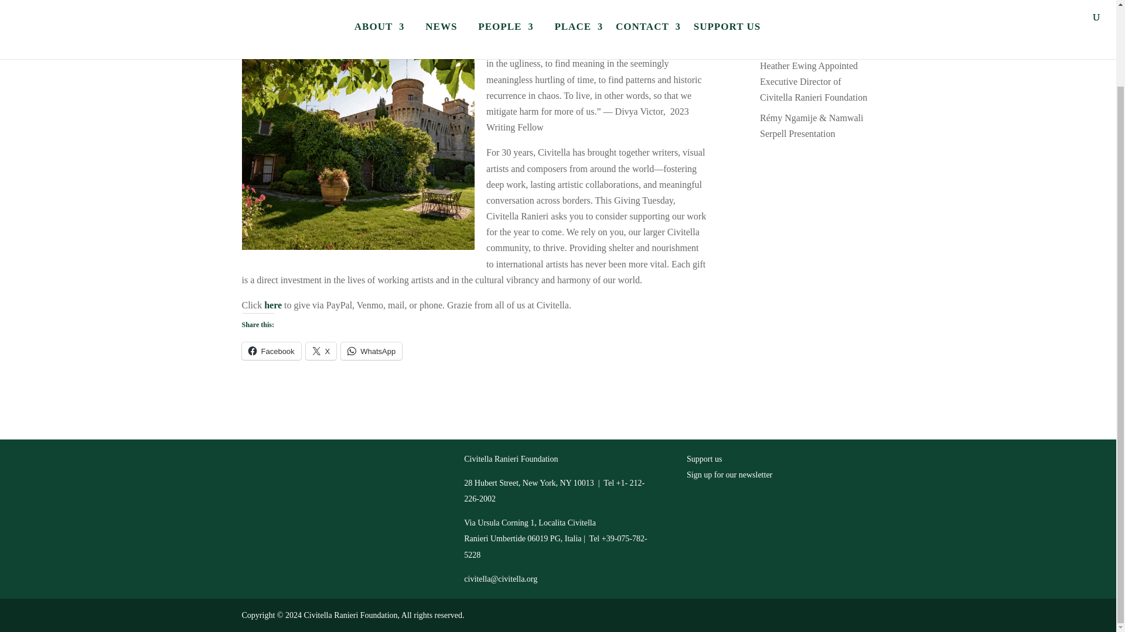  Describe the element at coordinates (371, 351) in the screenshot. I see `WhatsApp` at that location.